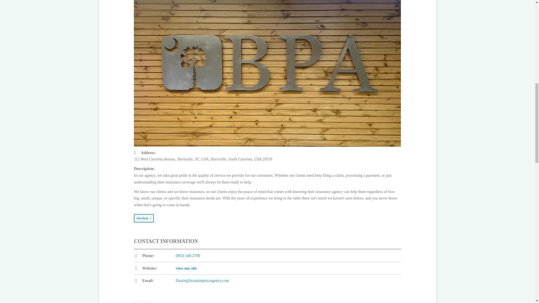 Image resolution: width=539 pixels, height=303 pixels. I want to click on Map, so click(142, 302).